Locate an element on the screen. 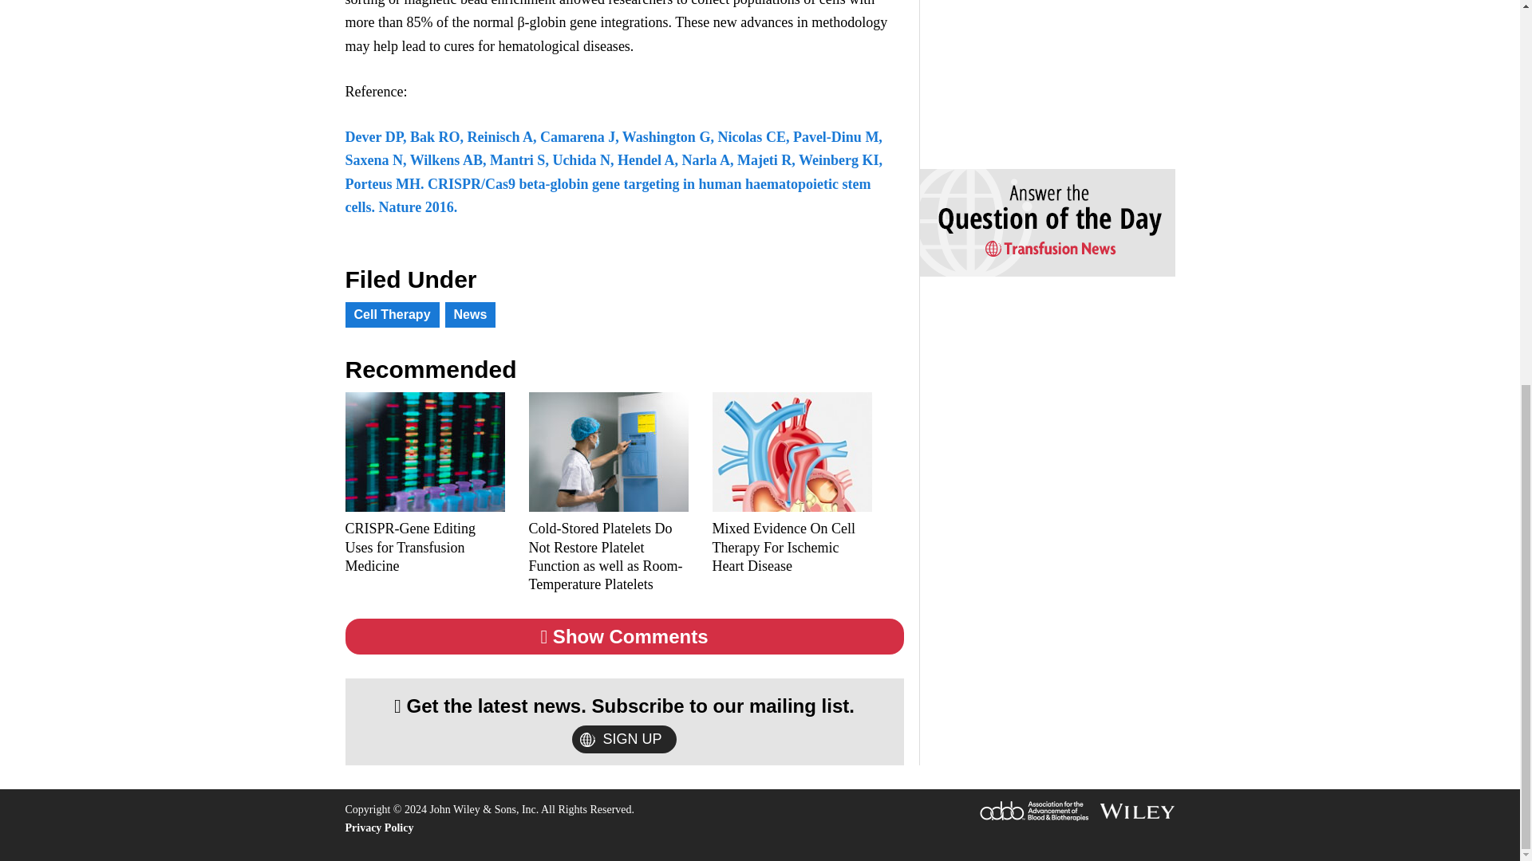 Image resolution: width=1532 pixels, height=861 pixels. Get the latest news. Subscribe to our mailing list. SIGN UP is located at coordinates (624, 721).